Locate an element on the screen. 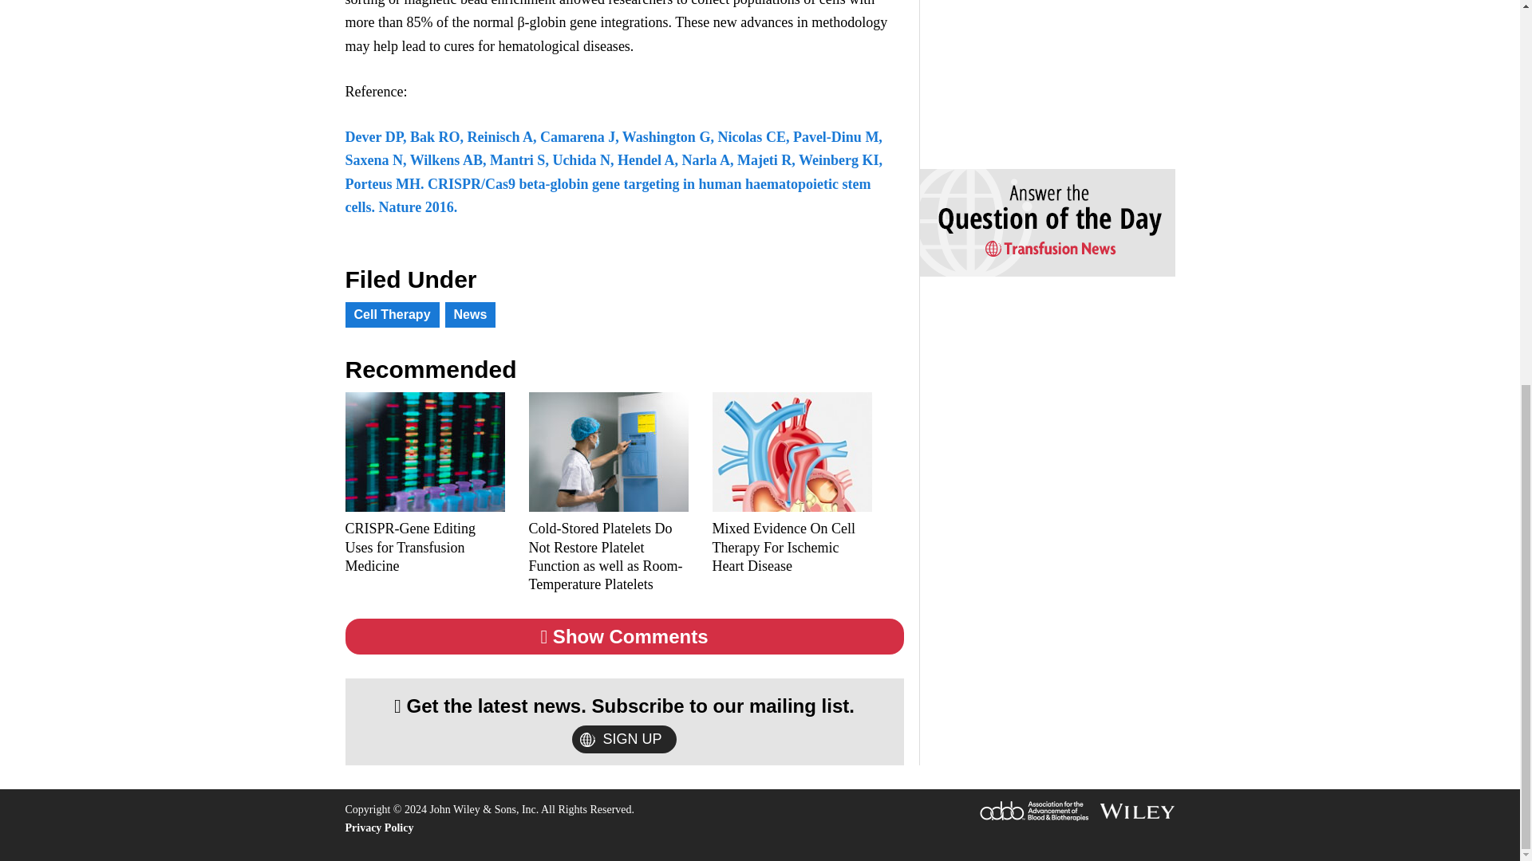 Image resolution: width=1532 pixels, height=861 pixels. Get the latest news. Subscribe to our mailing list. SIGN UP is located at coordinates (624, 721).